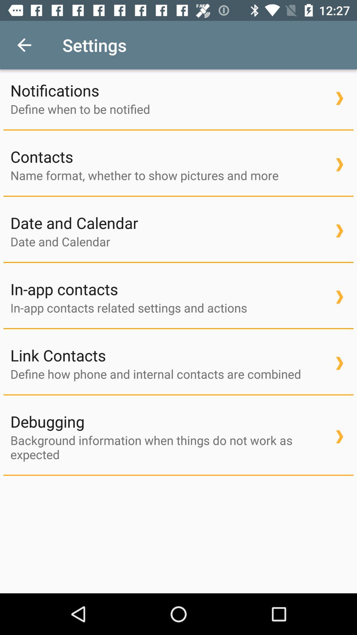 The width and height of the screenshot is (357, 635). I want to click on press the icon to the left of settings icon, so click(24, 45).